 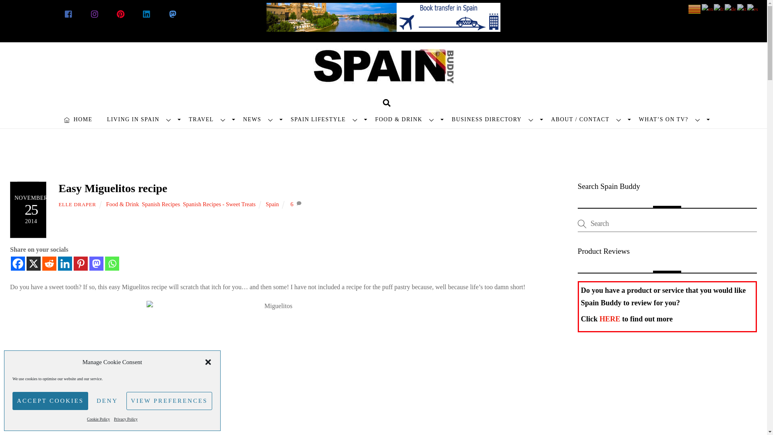 What do you see at coordinates (107, 401) in the screenshot?
I see `DENY` at bounding box center [107, 401].